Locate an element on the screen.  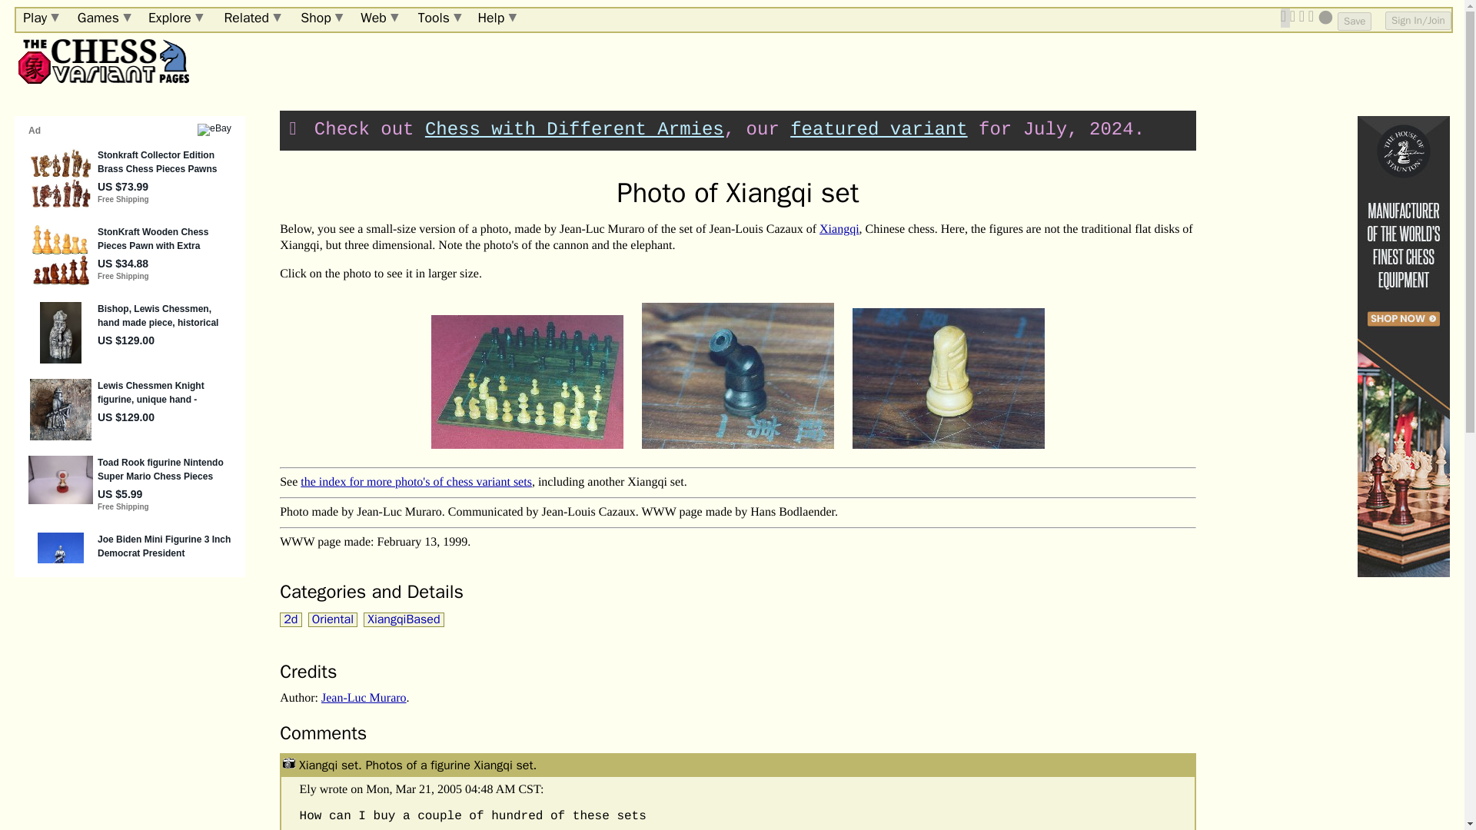
Oriental is located at coordinates (332, 619).